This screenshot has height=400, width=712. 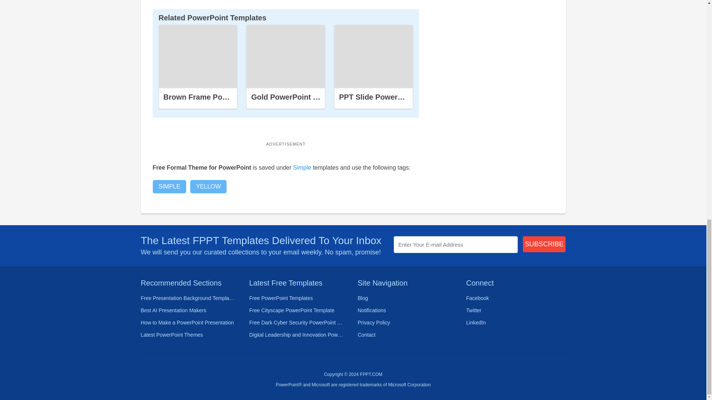 I want to click on YELLOW, so click(x=208, y=187).